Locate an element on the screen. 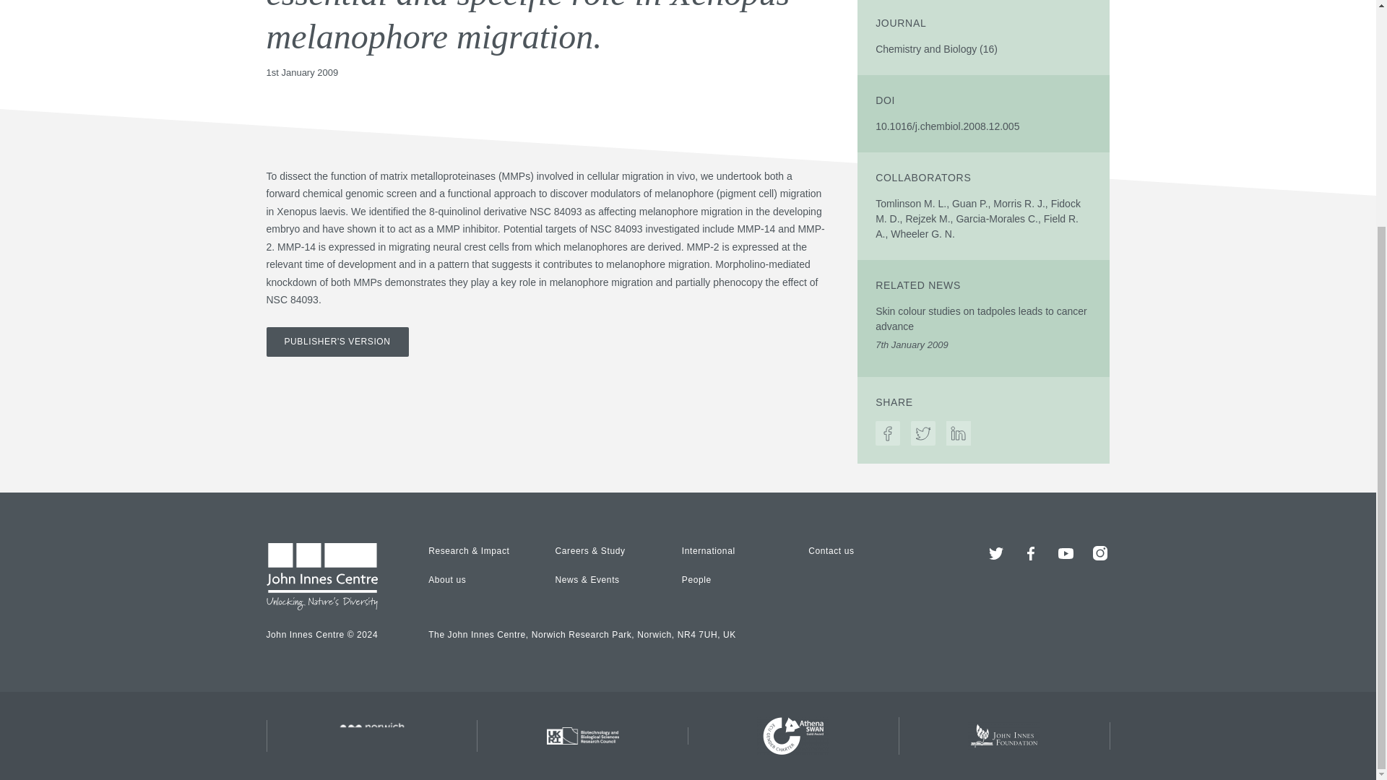 The width and height of the screenshot is (1387, 780). Contact us is located at coordinates (831, 551).